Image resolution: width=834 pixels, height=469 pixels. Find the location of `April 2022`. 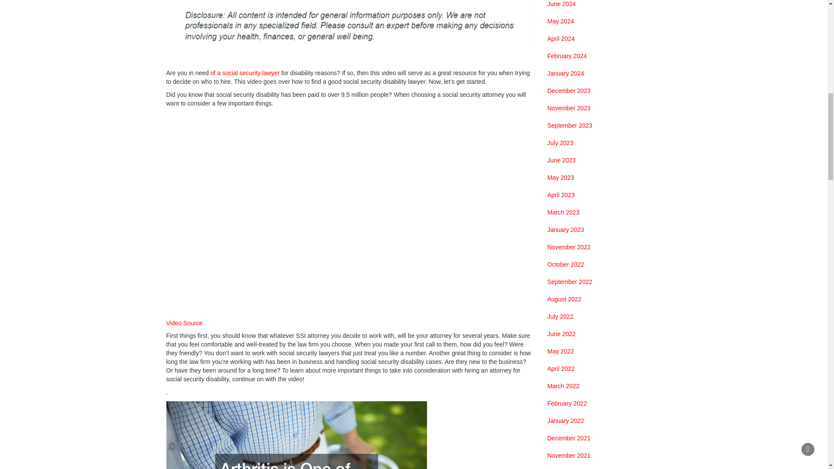

April 2022 is located at coordinates (560, 369).